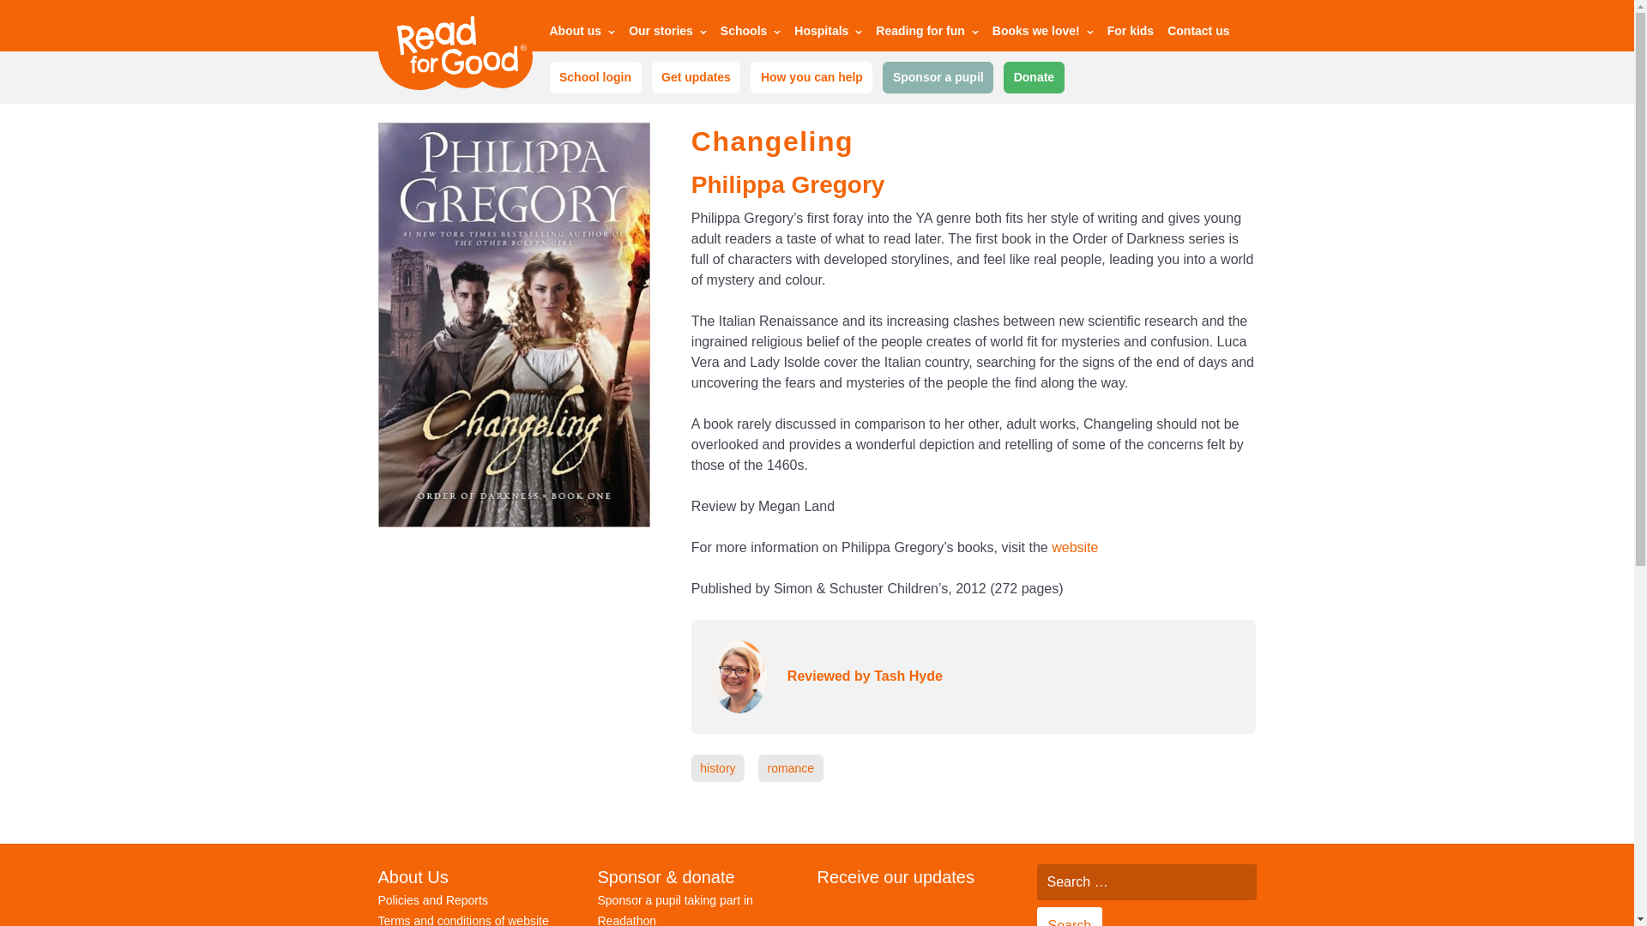  Describe the element at coordinates (751, 33) in the screenshot. I see `Schools` at that location.